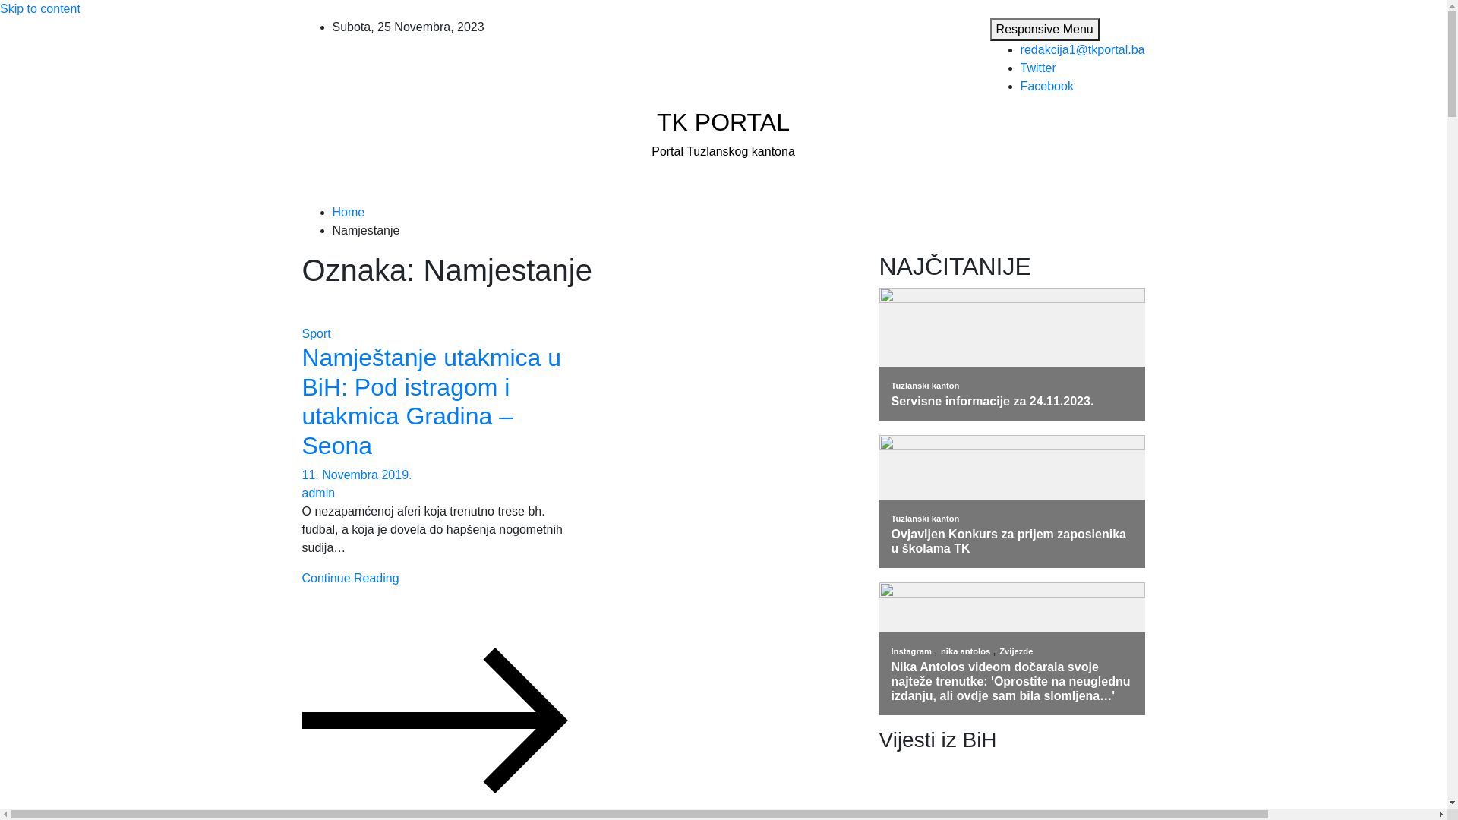 Image resolution: width=1458 pixels, height=820 pixels. What do you see at coordinates (1039, 68) in the screenshot?
I see `Twitter` at bounding box center [1039, 68].